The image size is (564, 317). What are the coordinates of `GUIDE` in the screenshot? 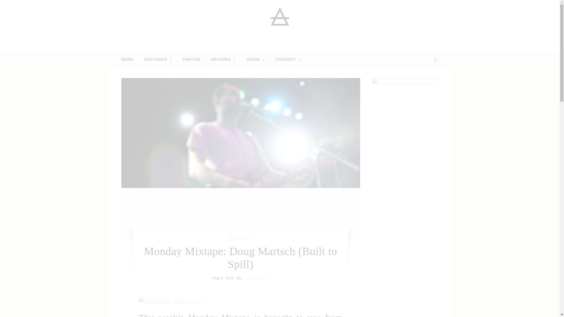 It's located at (256, 59).